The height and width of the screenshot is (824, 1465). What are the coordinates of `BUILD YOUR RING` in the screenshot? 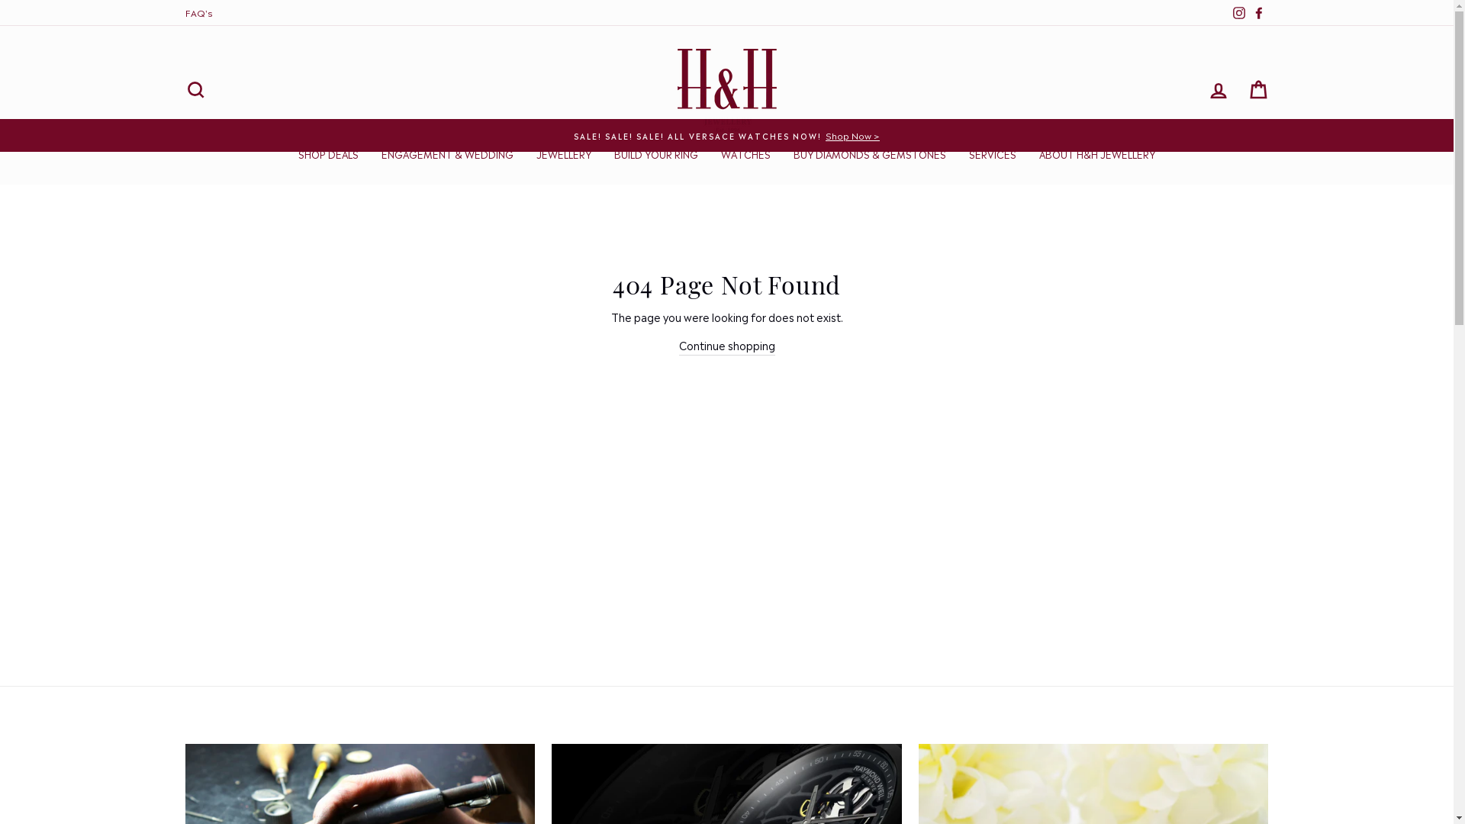 It's located at (656, 155).